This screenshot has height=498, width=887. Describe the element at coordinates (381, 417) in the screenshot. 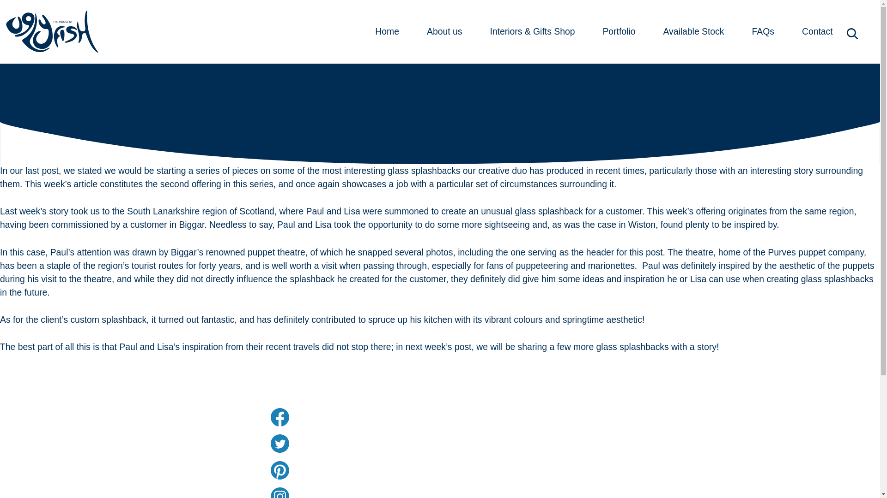

I see `Find us on Facebook` at that location.